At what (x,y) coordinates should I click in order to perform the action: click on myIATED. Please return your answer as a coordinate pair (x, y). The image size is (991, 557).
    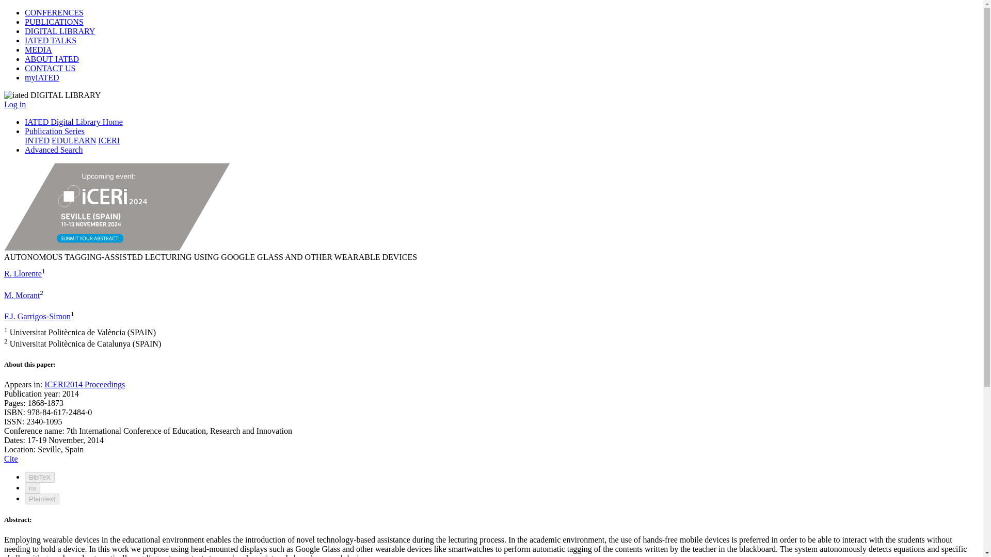
    Looking at the image, I should click on (42, 77).